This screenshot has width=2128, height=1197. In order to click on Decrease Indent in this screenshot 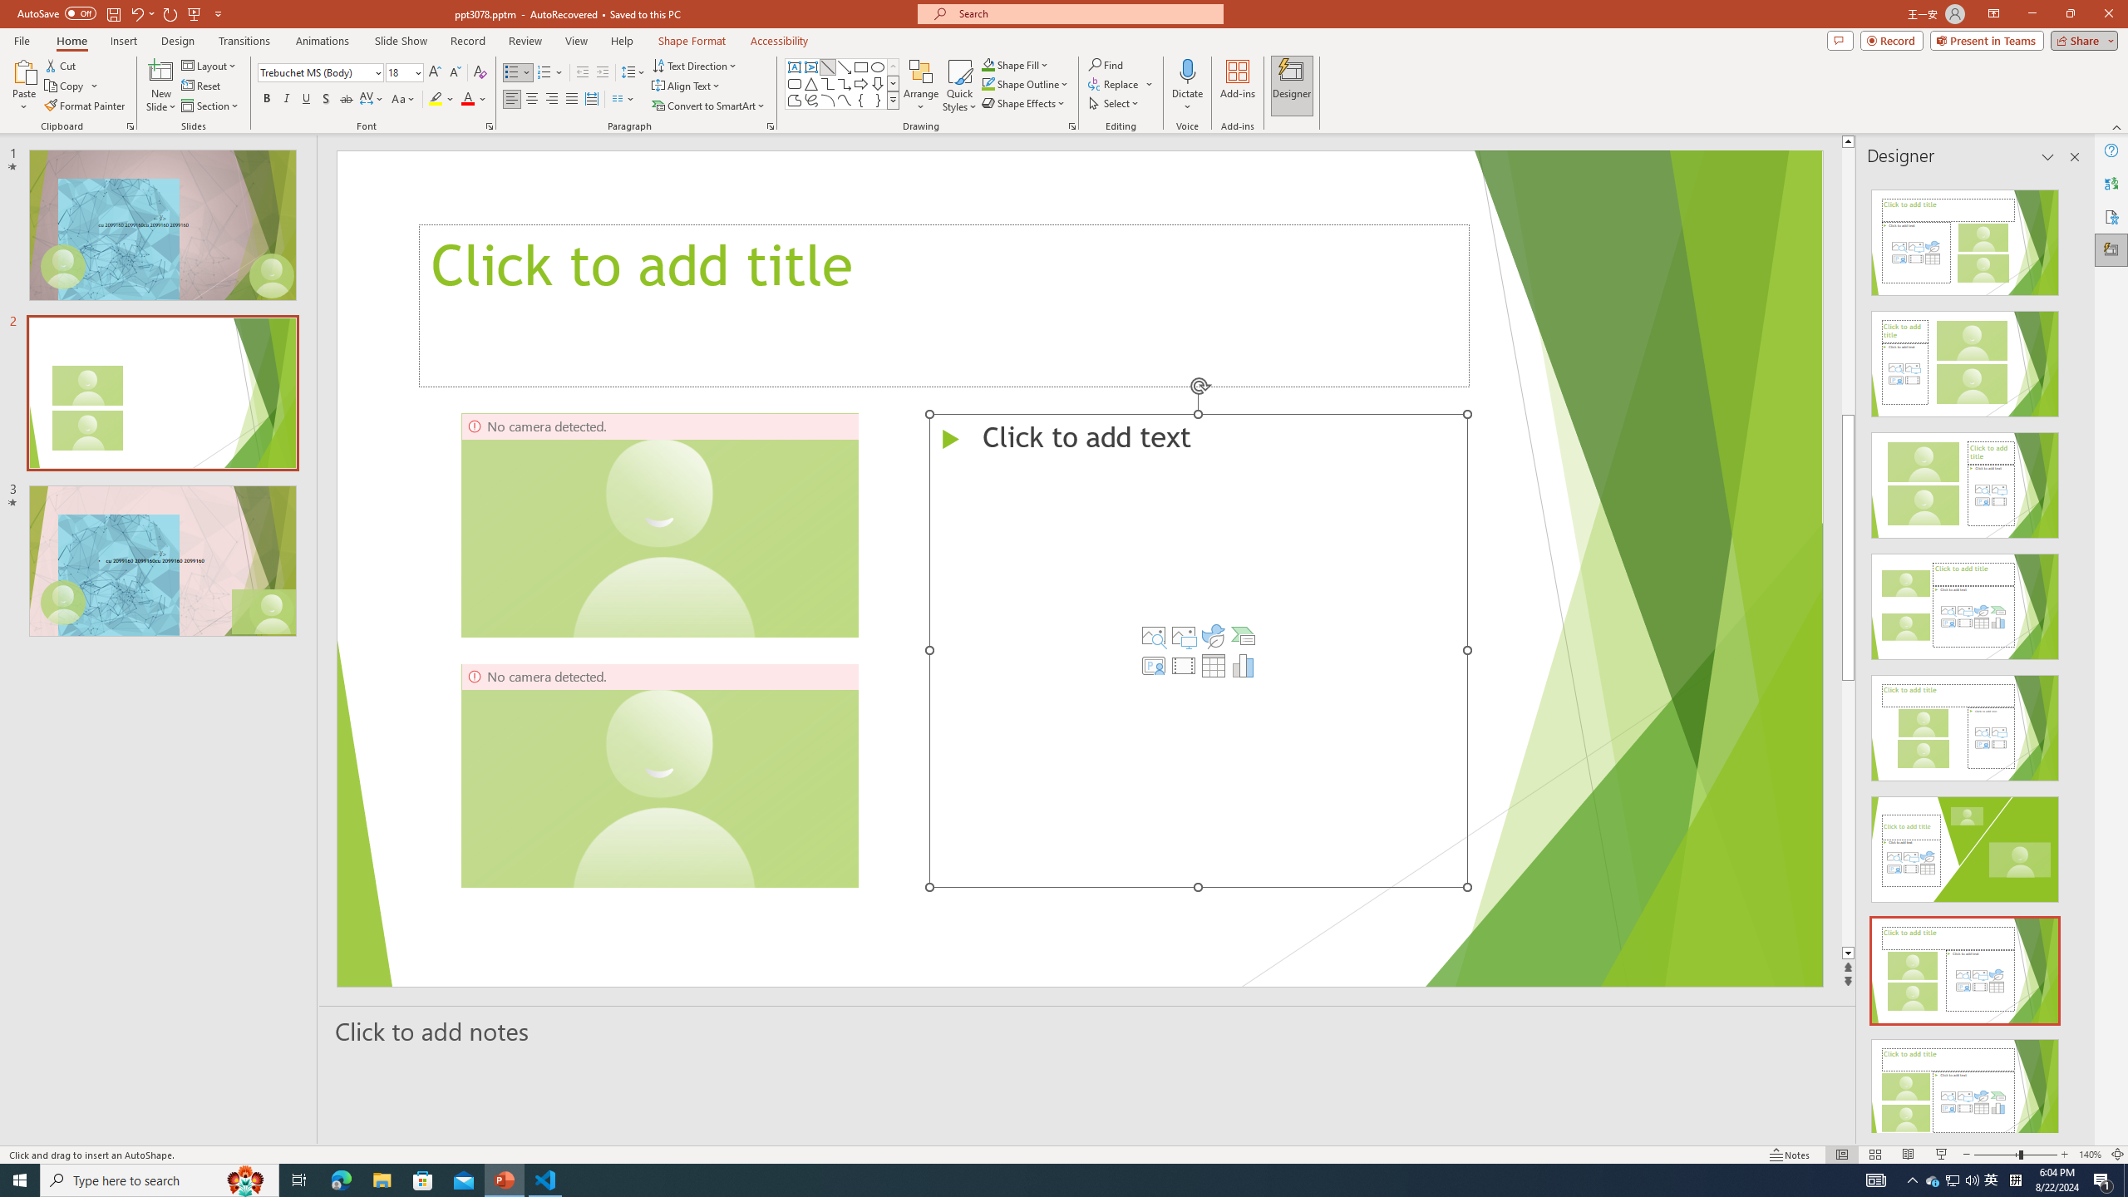, I will do `click(583, 73)`.